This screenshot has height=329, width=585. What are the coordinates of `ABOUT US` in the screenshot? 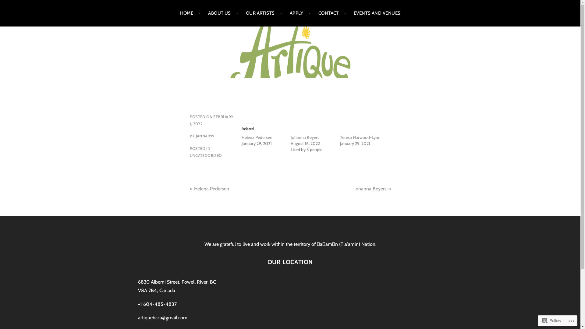 It's located at (223, 13).